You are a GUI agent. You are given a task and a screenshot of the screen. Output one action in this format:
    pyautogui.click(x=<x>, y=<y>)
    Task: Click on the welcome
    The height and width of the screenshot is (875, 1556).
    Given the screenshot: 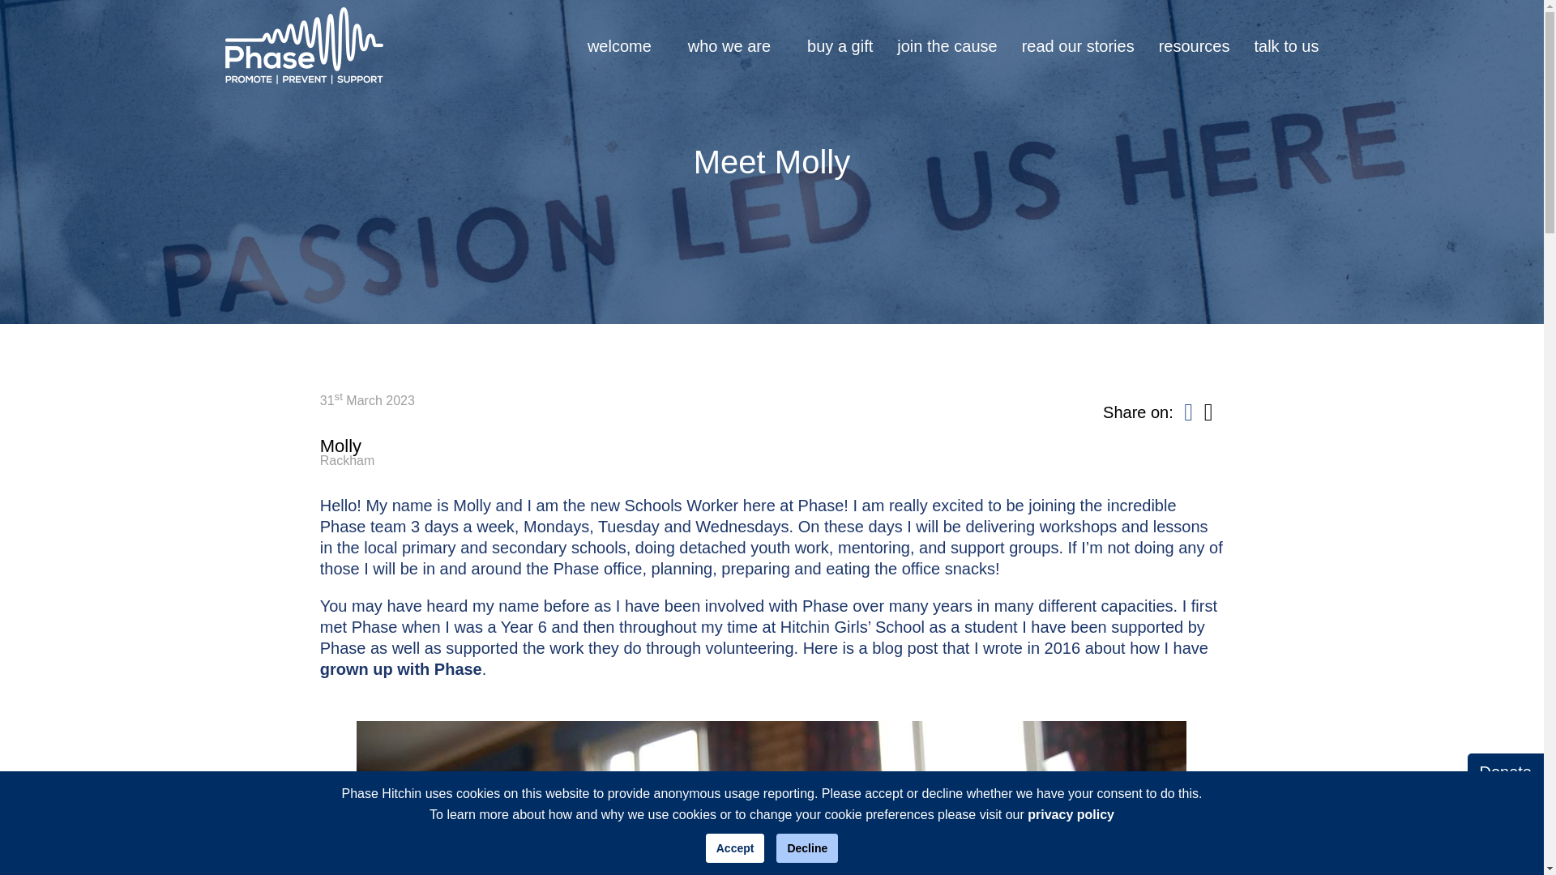 What is the action you would take?
    pyautogui.click(x=947, y=45)
    